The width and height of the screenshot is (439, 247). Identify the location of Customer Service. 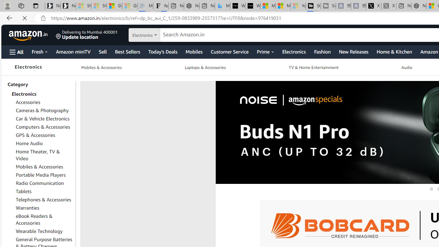
(229, 51).